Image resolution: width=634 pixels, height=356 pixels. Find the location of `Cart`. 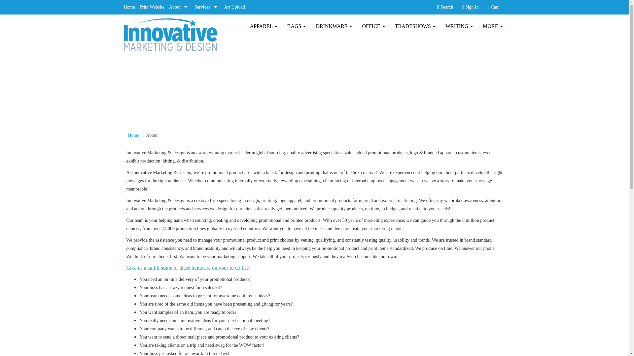

Cart is located at coordinates (493, 7).